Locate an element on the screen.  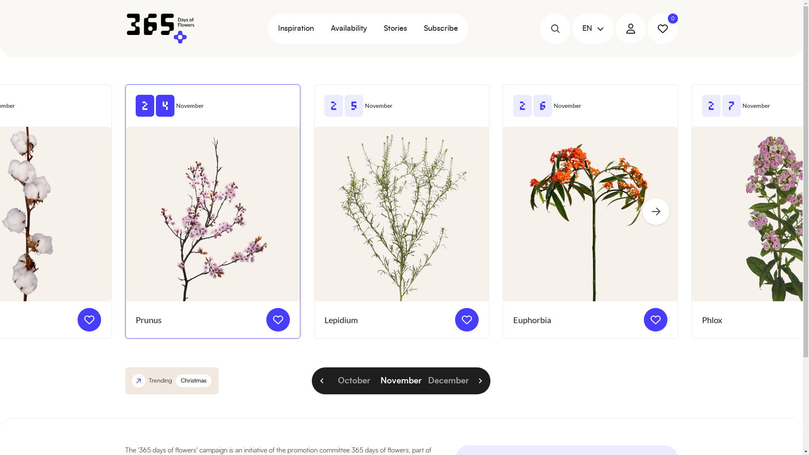
Subscribe is located at coordinates (441, 29).